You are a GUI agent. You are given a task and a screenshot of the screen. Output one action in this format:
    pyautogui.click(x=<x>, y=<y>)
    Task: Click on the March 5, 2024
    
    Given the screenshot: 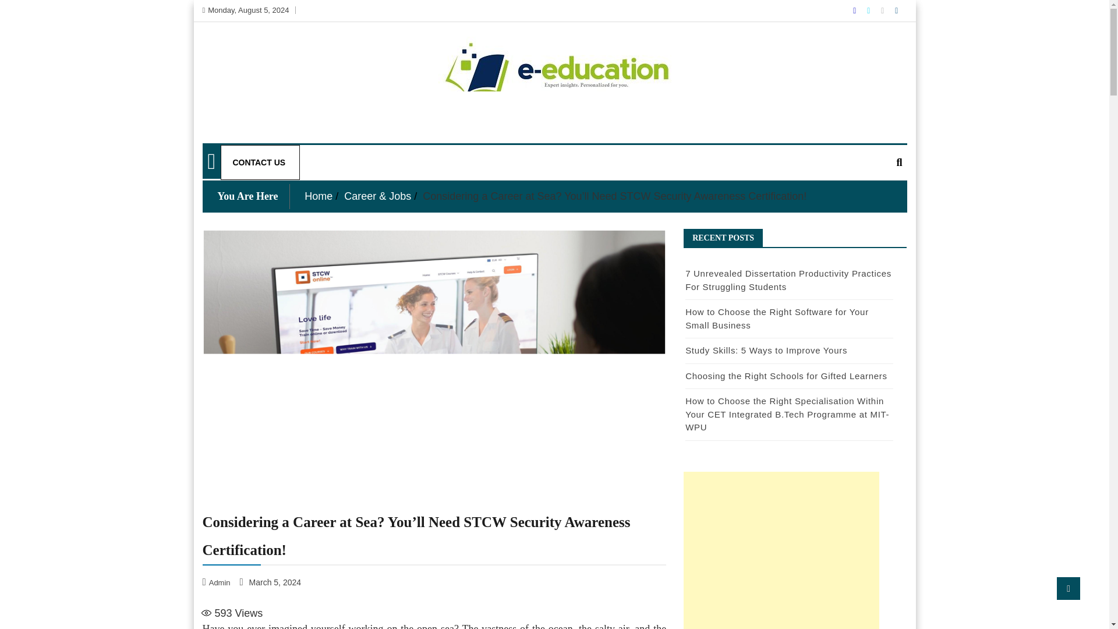 What is the action you would take?
    pyautogui.click(x=271, y=582)
    